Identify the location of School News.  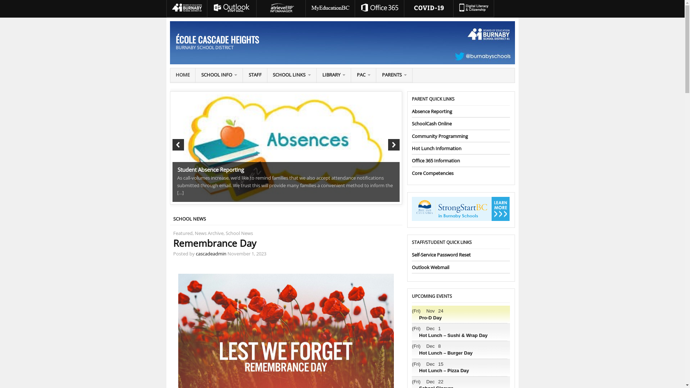
(239, 233).